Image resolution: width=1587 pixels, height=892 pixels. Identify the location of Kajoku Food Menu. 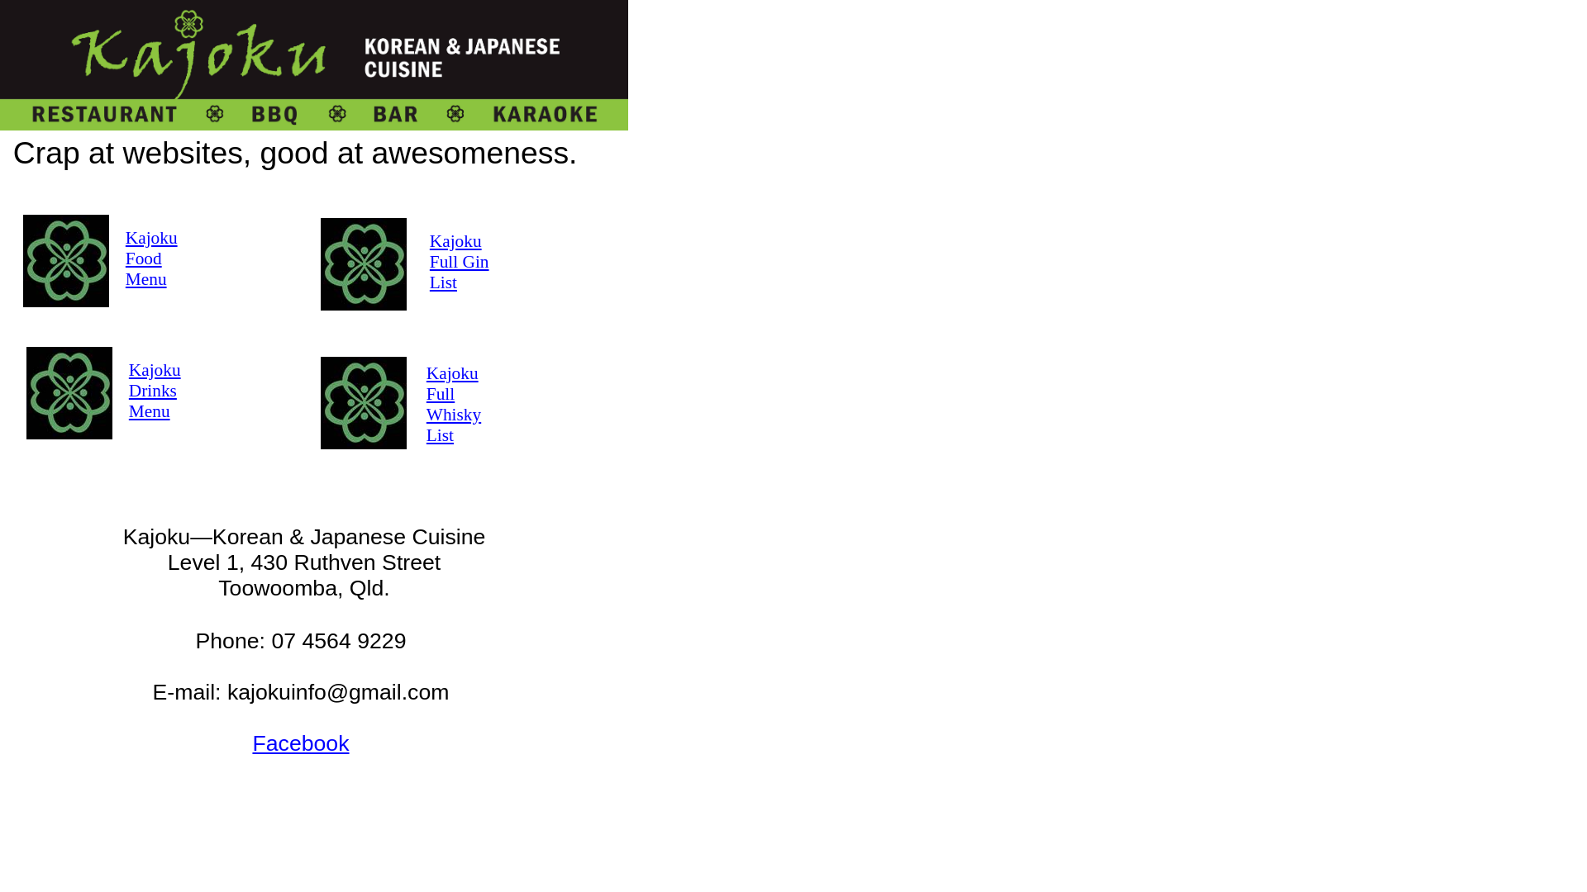
(152, 259).